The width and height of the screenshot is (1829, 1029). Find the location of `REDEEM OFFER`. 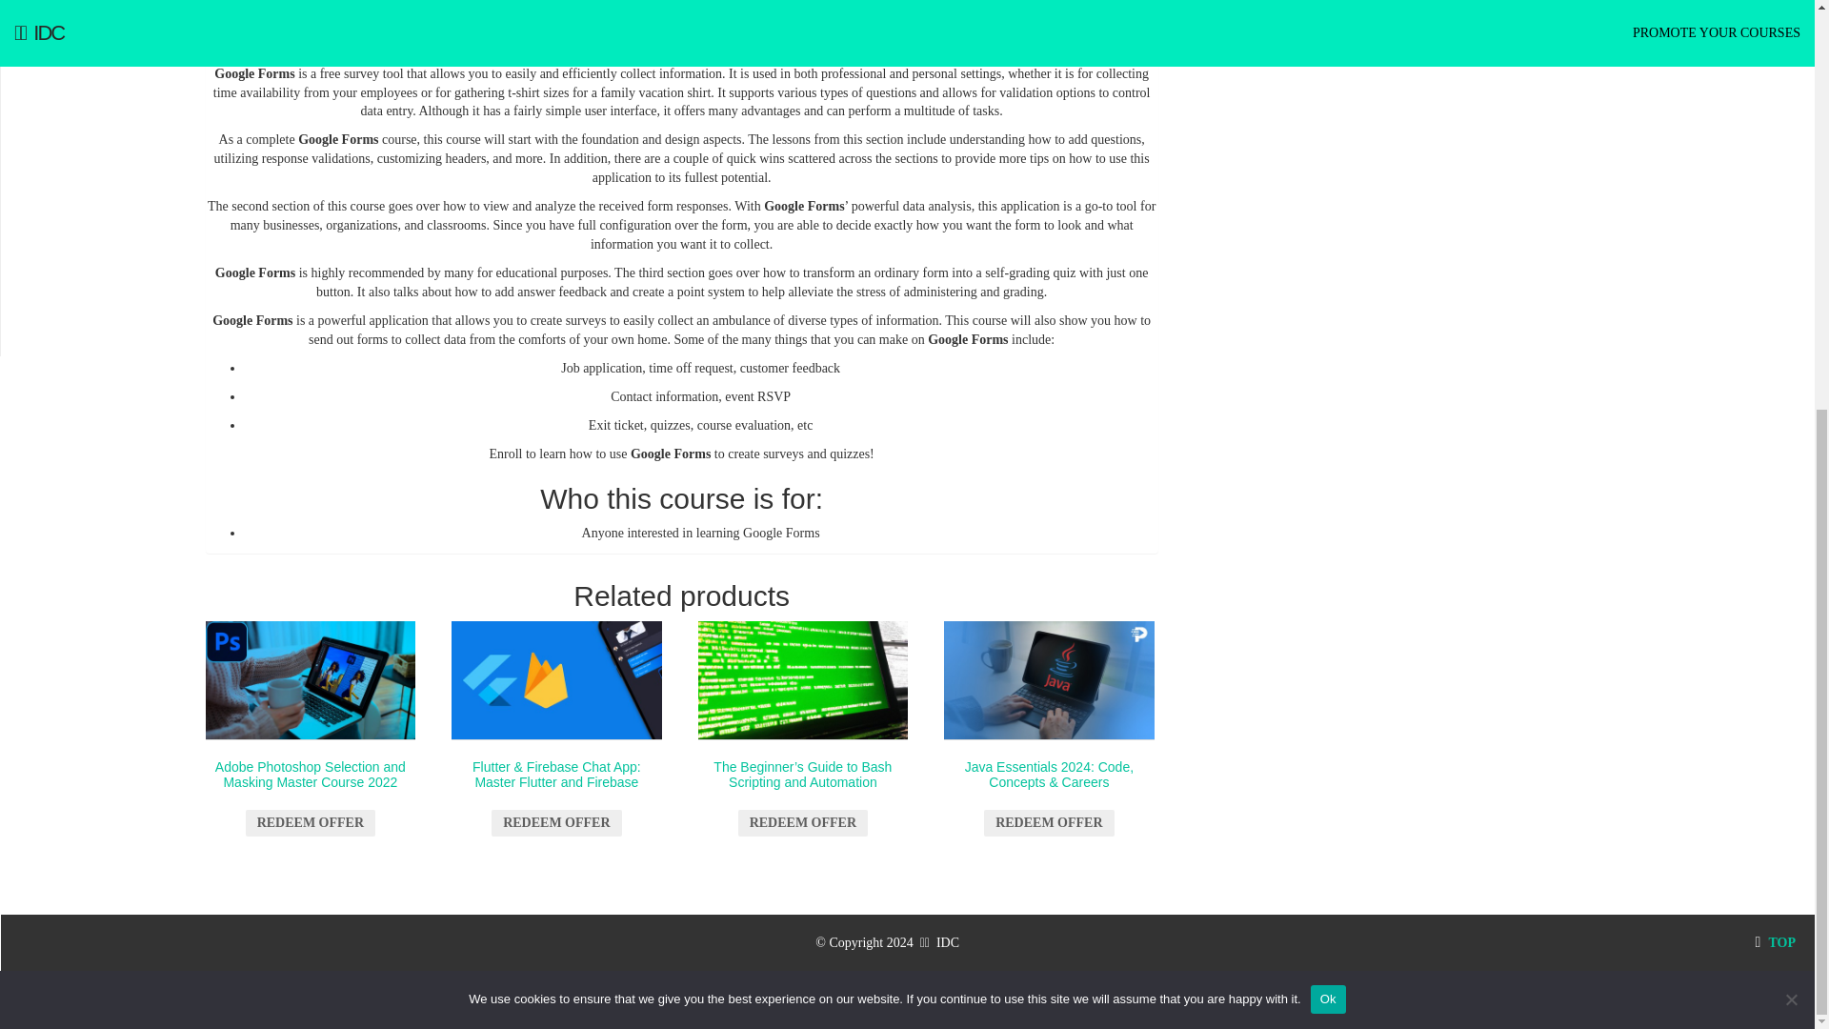

REDEEM OFFER is located at coordinates (556, 823).